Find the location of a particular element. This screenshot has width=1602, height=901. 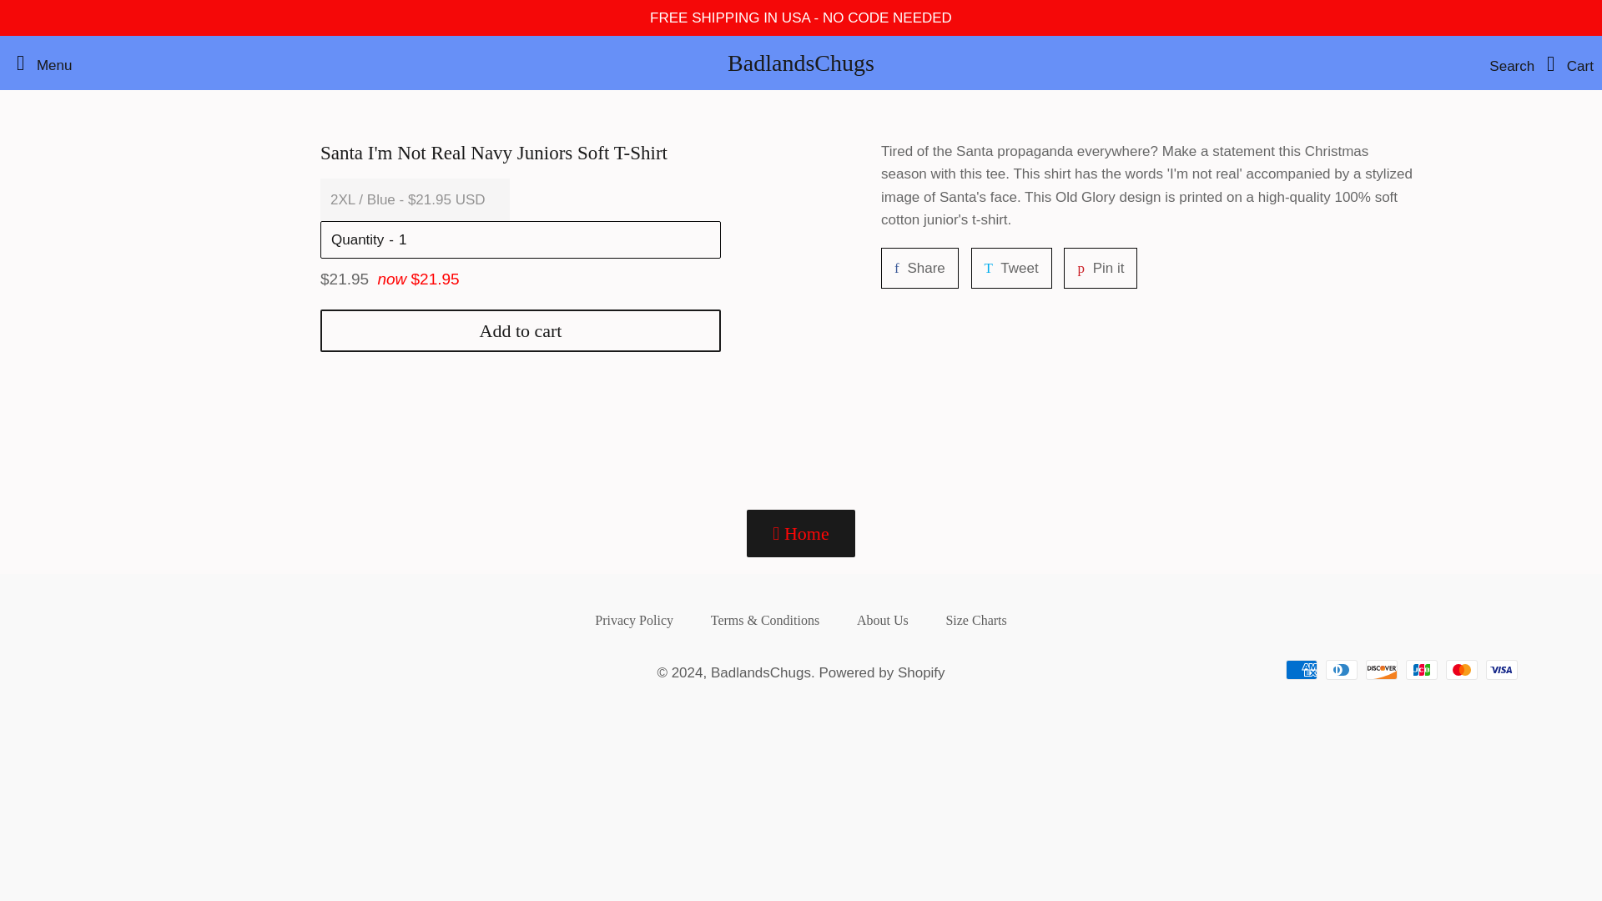

Size Charts is located at coordinates (875, 851).